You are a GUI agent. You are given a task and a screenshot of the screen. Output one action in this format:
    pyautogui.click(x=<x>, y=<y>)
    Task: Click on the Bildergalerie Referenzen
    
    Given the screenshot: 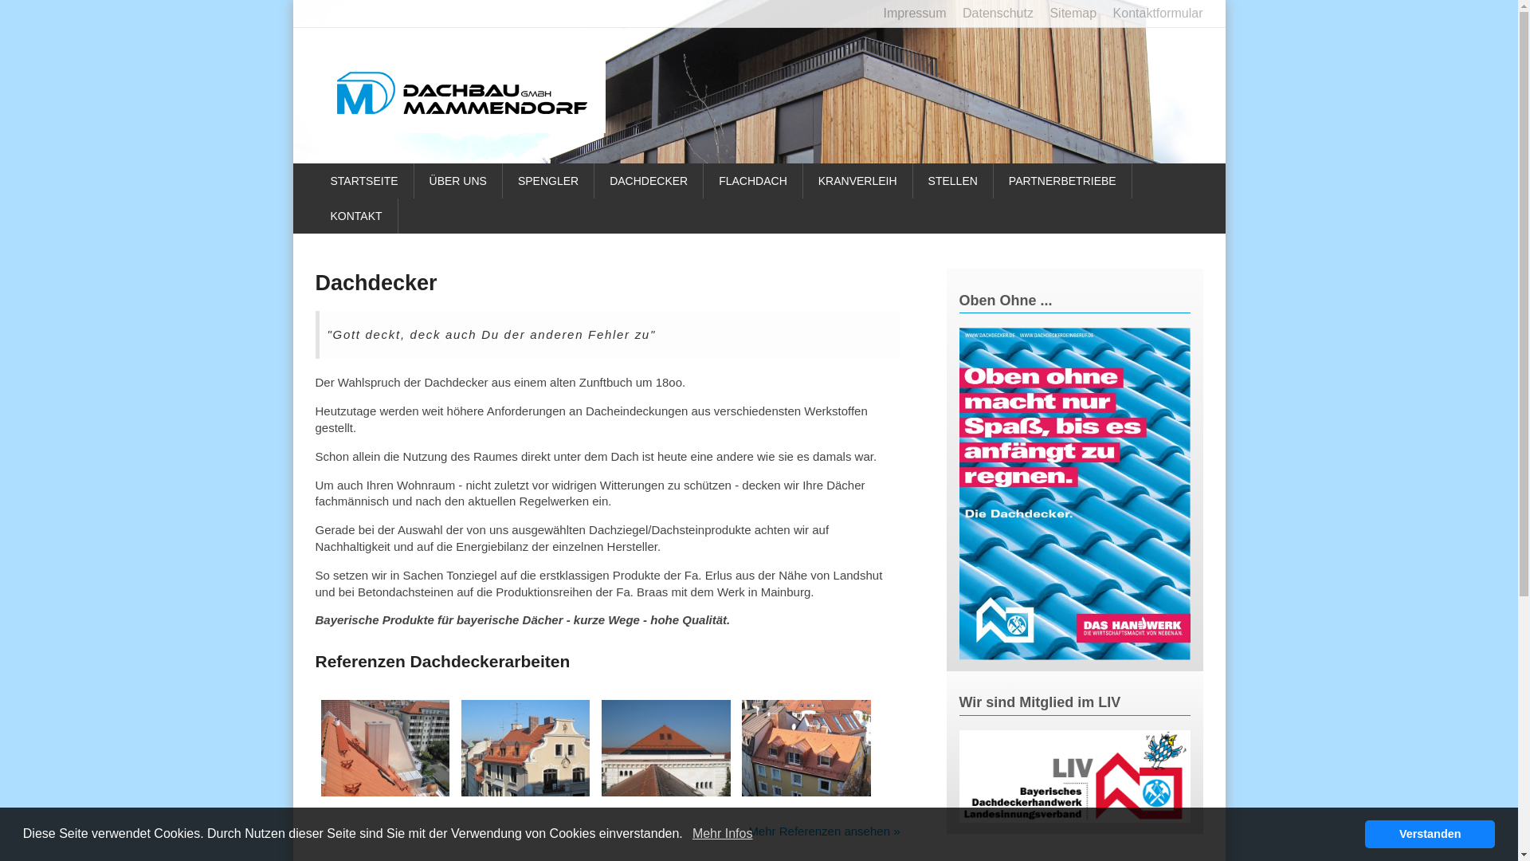 What is the action you would take?
    pyautogui.click(x=386, y=792)
    